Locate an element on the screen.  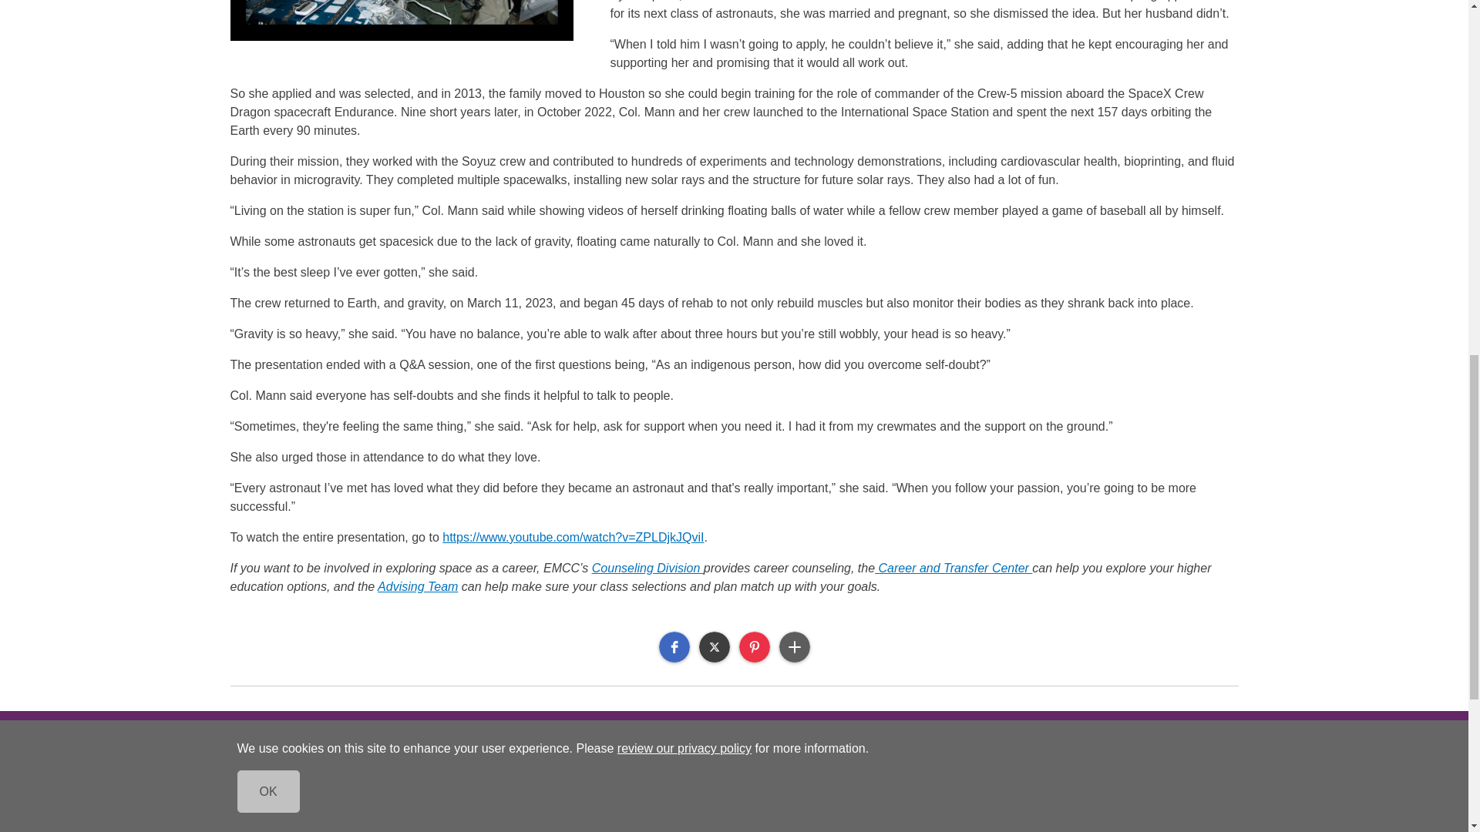
Career and Transfer Center  is located at coordinates (953, 569).